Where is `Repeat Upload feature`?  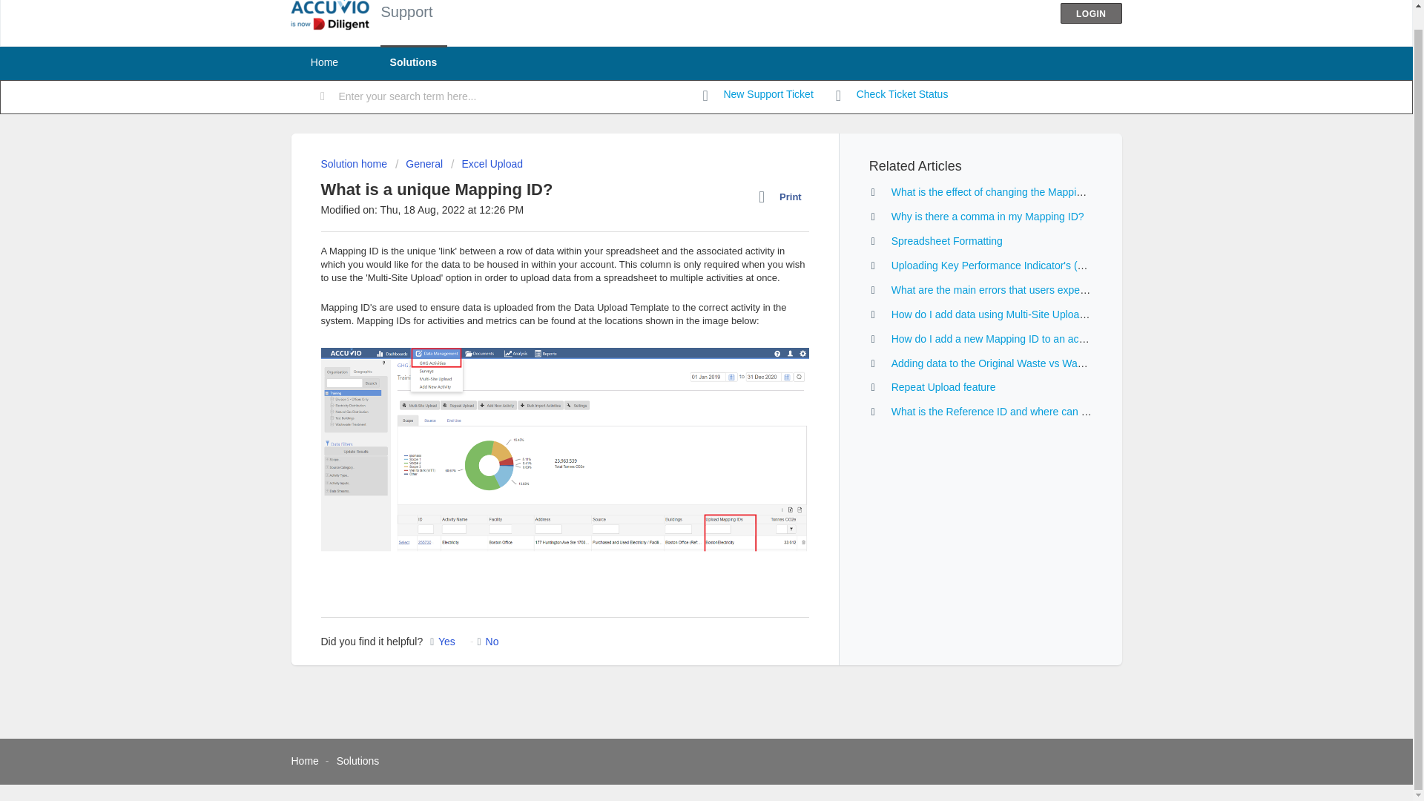
Repeat Upload feature is located at coordinates (943, 387).